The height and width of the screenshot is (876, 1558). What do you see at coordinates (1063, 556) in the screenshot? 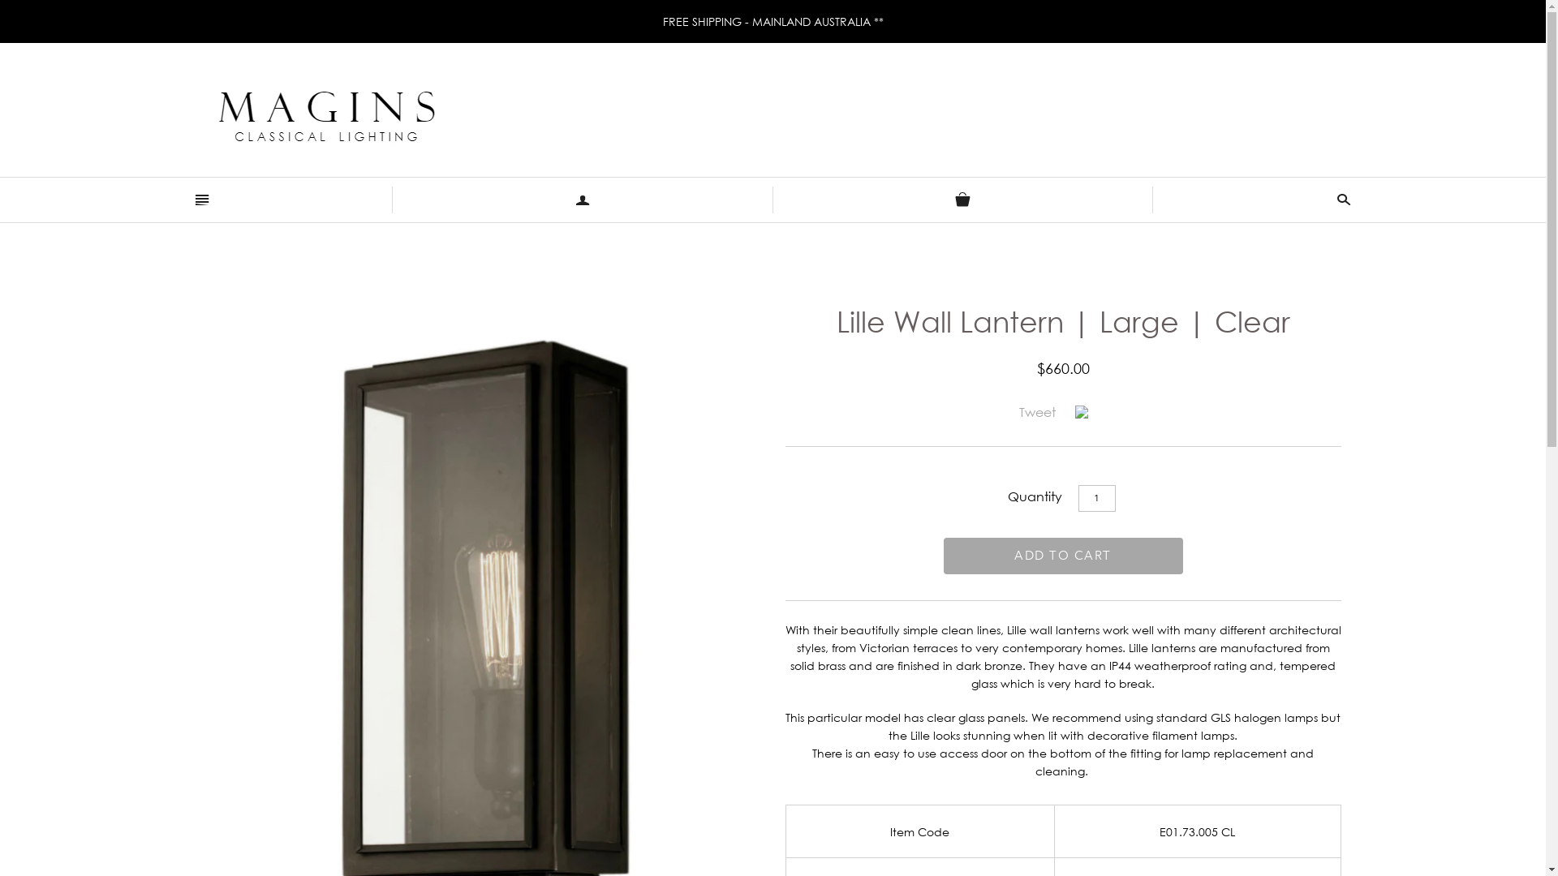
I see `Add to cart` at bounding box center [1063, 556].